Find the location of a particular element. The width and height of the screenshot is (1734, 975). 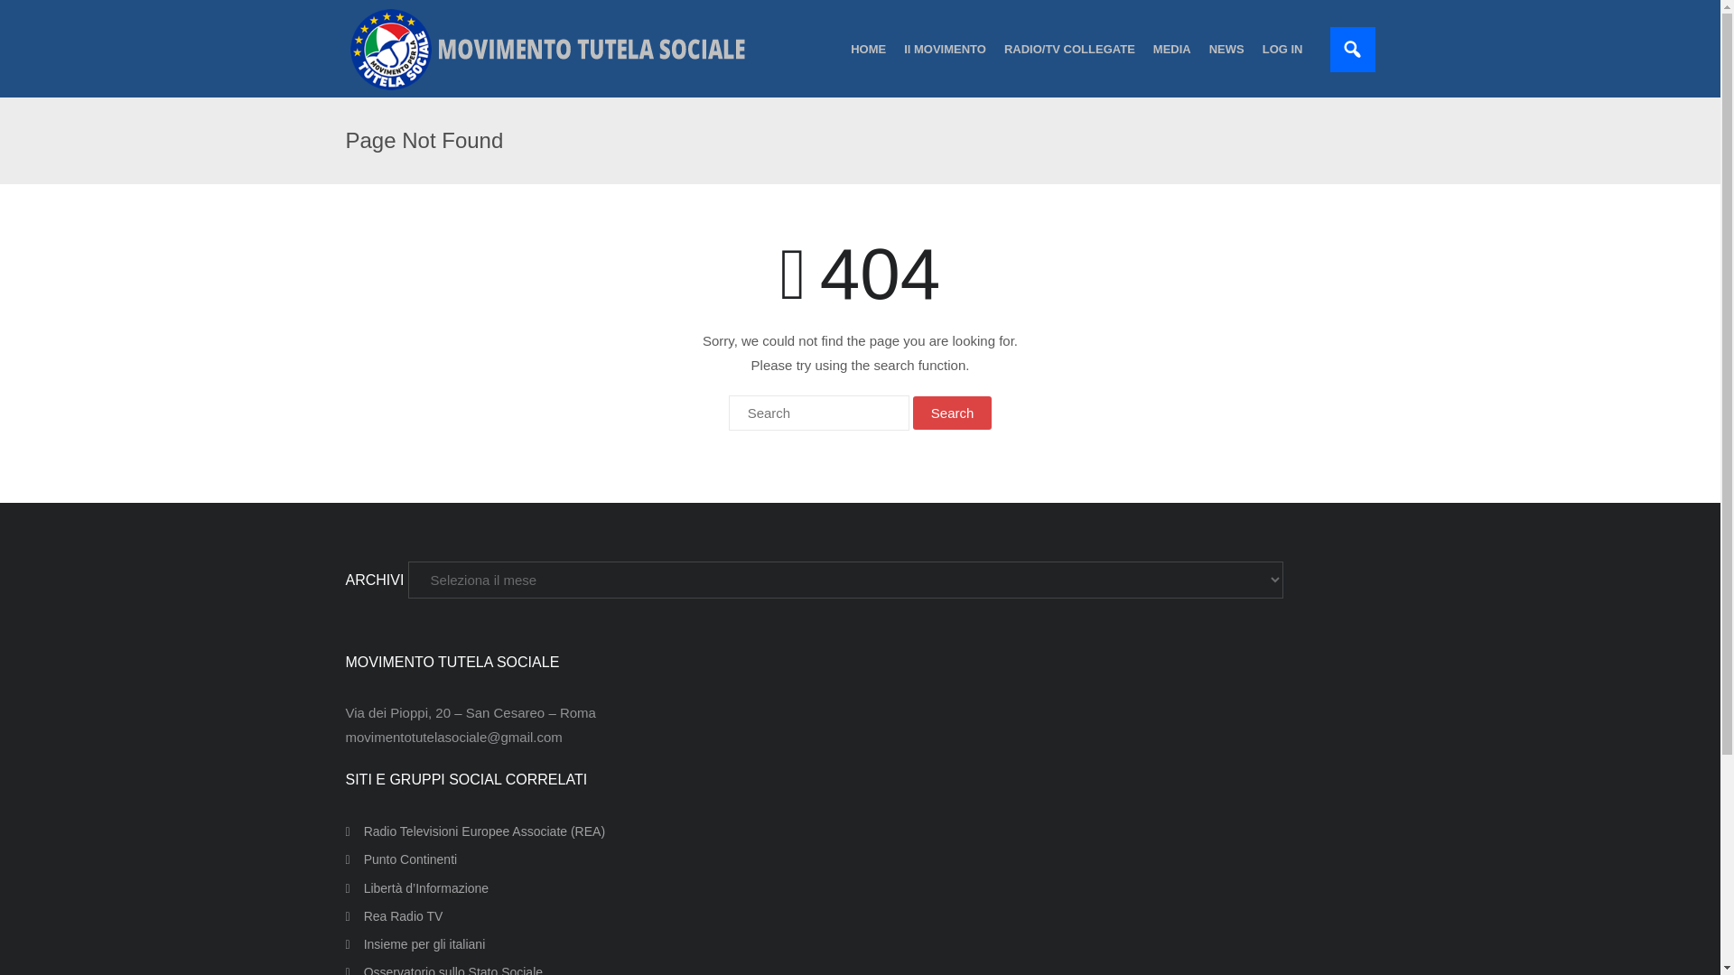

Insieme per gli italiani is located at coordinates (415, 944).